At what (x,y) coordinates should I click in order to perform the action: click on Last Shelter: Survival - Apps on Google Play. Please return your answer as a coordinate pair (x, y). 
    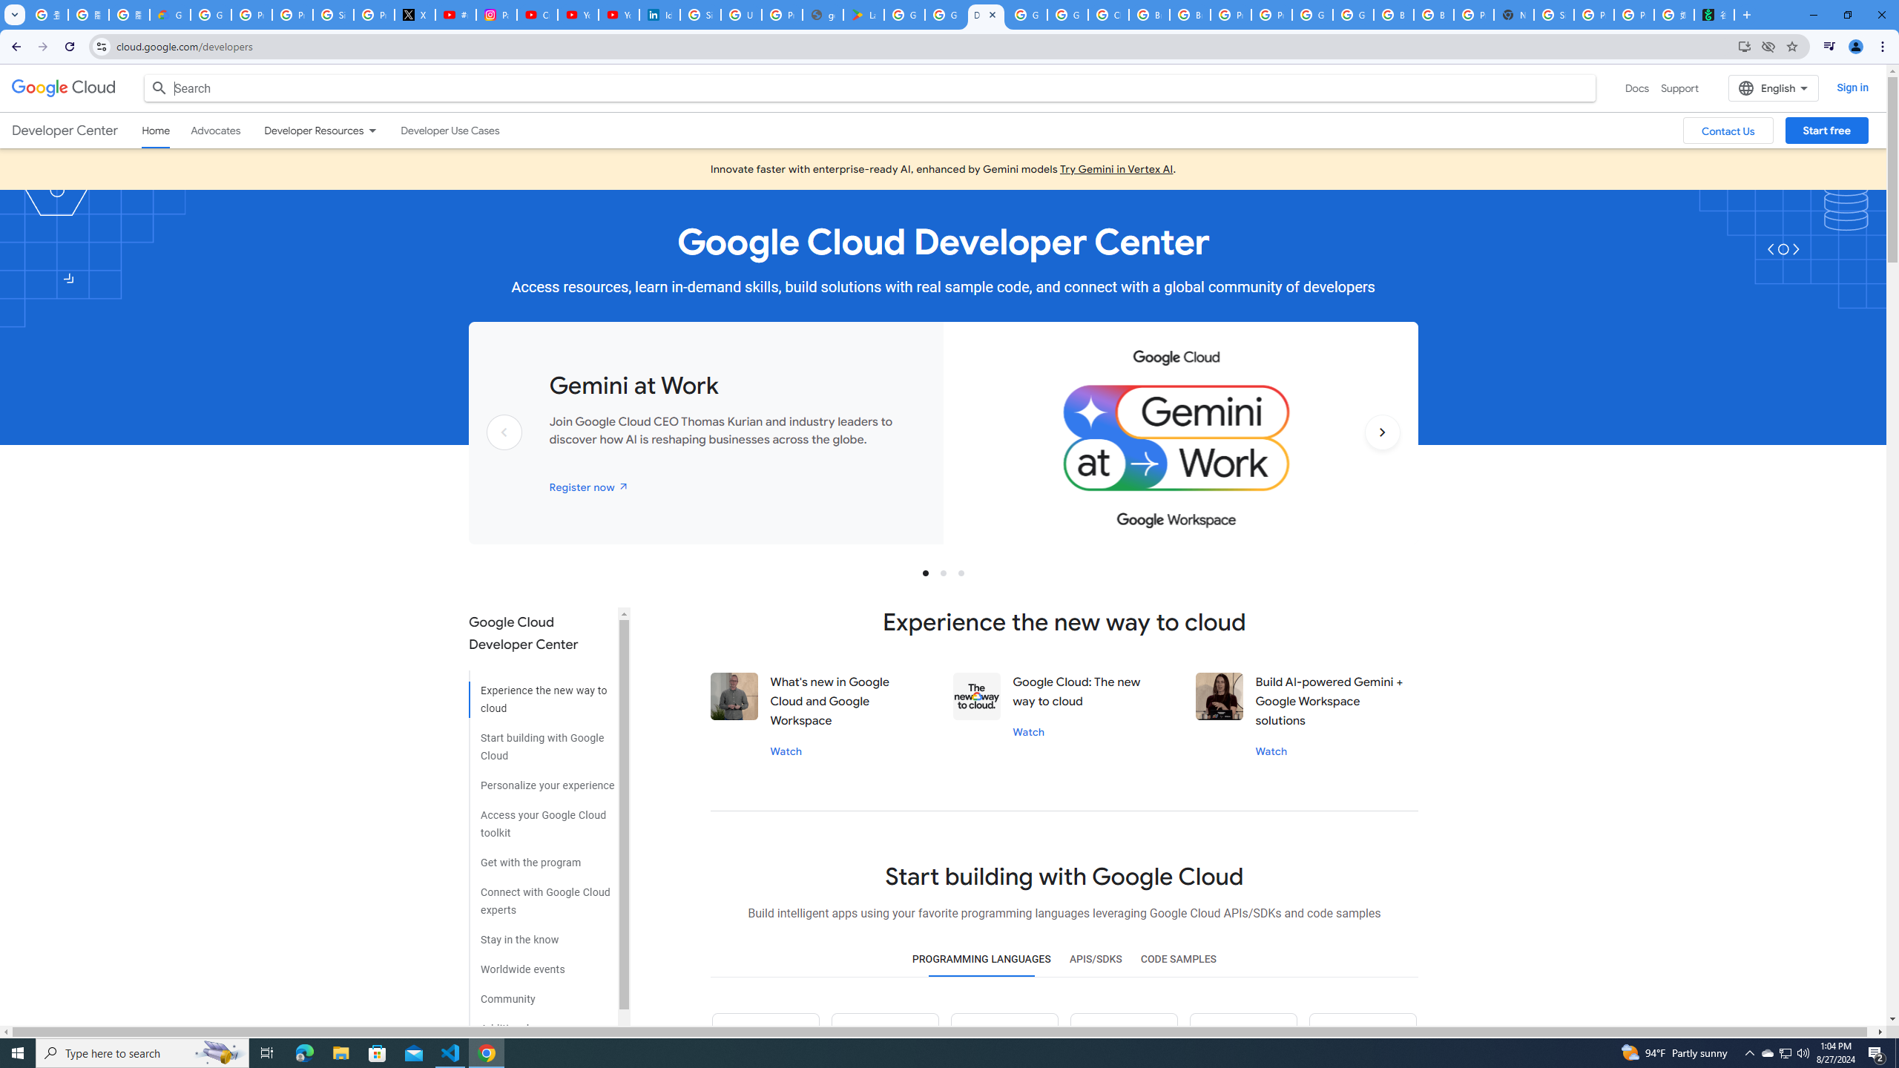
    Looking at the image, I should click on (863, 15).